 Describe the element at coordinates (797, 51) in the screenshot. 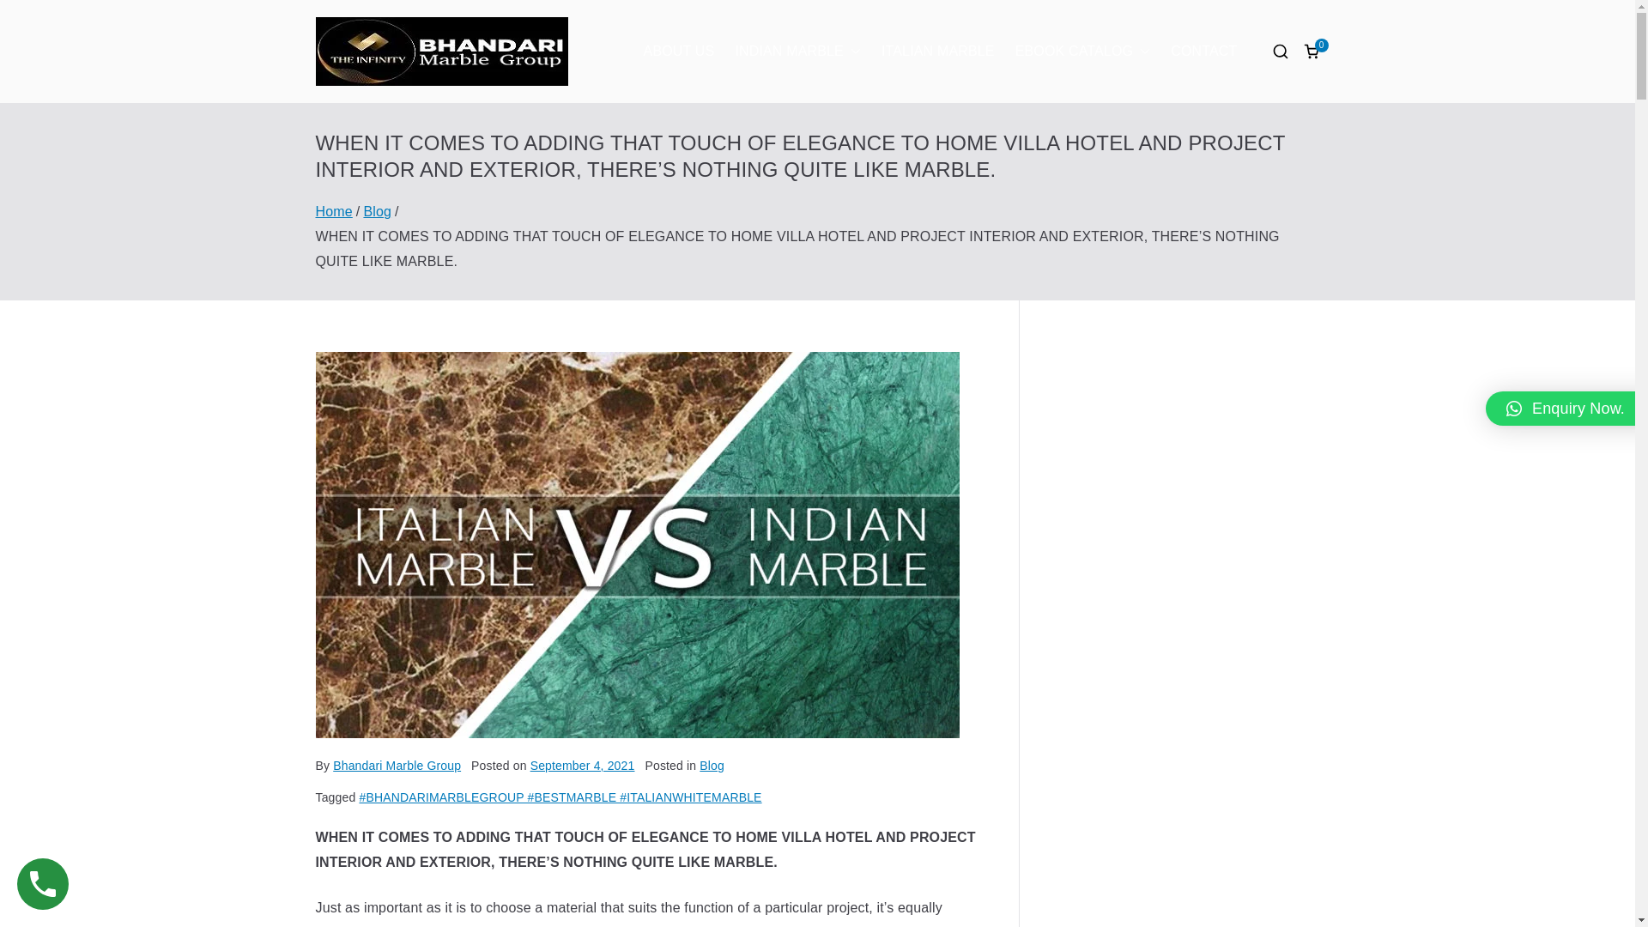

I see `INDIAN MARBLE` at that location.